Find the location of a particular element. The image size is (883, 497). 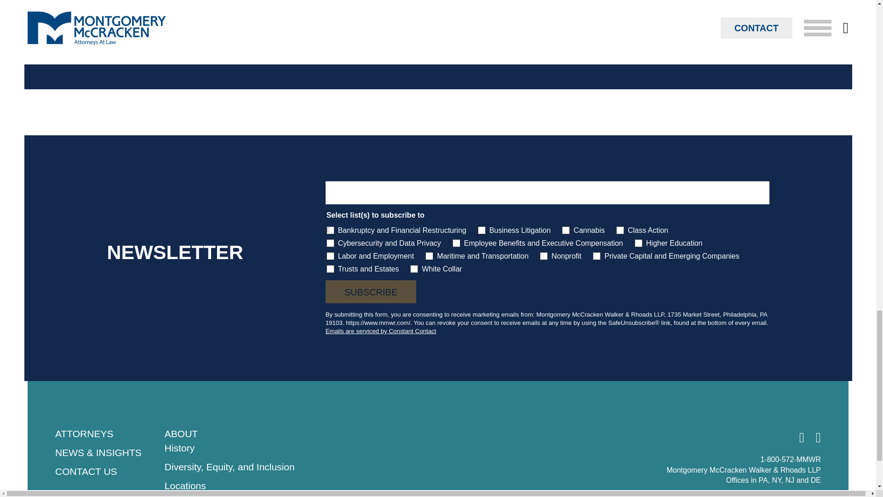

Learn more about our Technology Industry is located at coordinates (305, 49).